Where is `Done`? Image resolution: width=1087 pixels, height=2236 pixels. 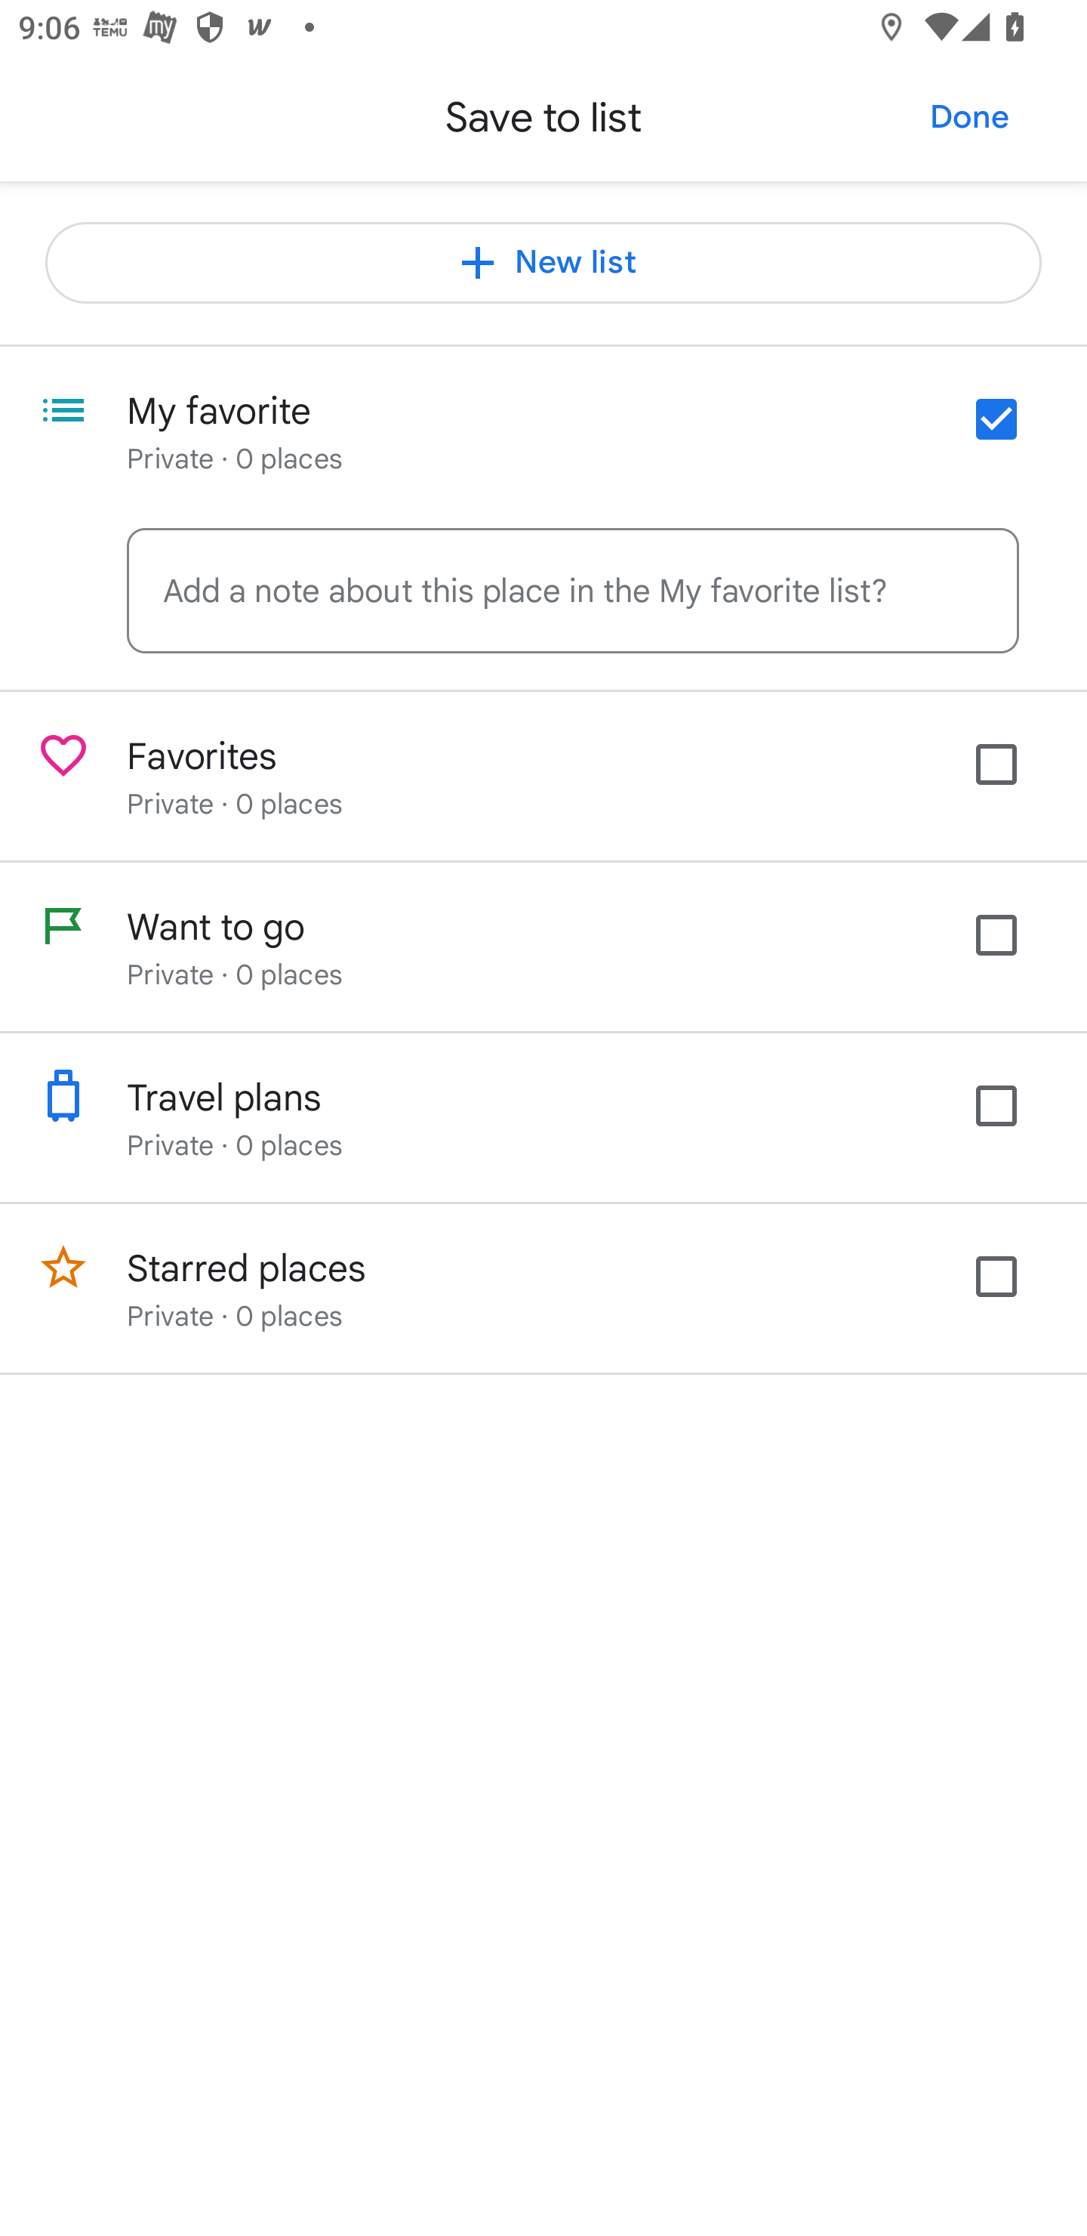
Done is located at coordinates (969, 116).